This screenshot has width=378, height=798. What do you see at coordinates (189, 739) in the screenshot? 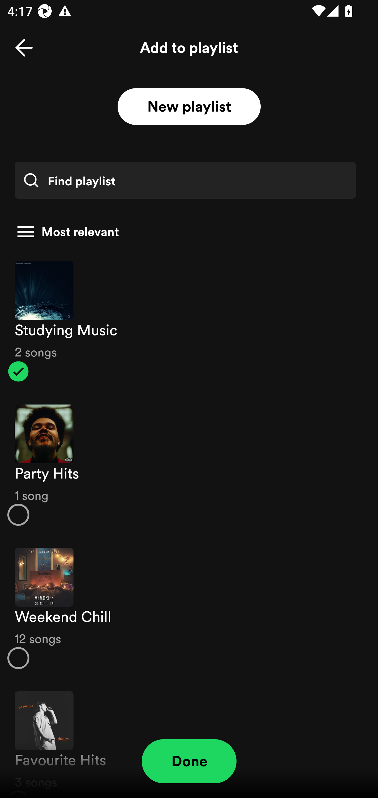
I see `Favourite Hits 3 songs` at bounding box center [189, 739].